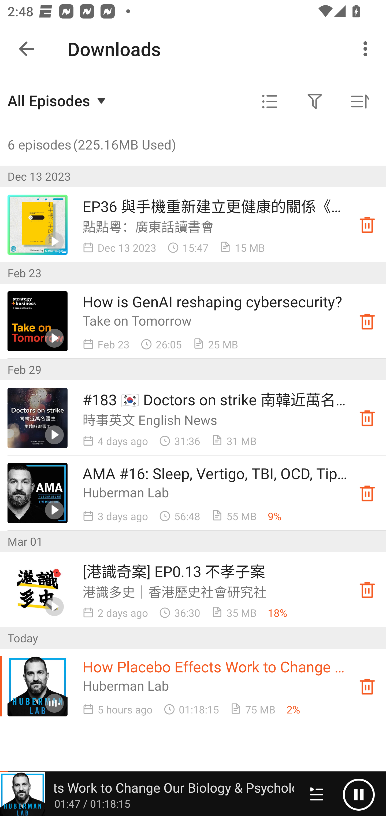 This screenshot has height=816, width=386. Describe the element at coordinates (315, 101) in the screenshot. I see `` at that location.